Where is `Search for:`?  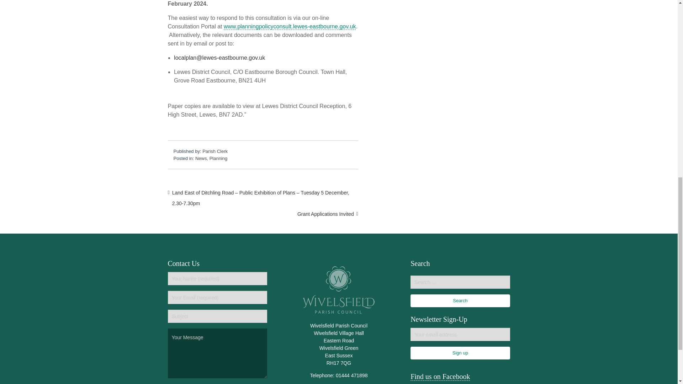 Search for: is located at coordinates (460, 282).